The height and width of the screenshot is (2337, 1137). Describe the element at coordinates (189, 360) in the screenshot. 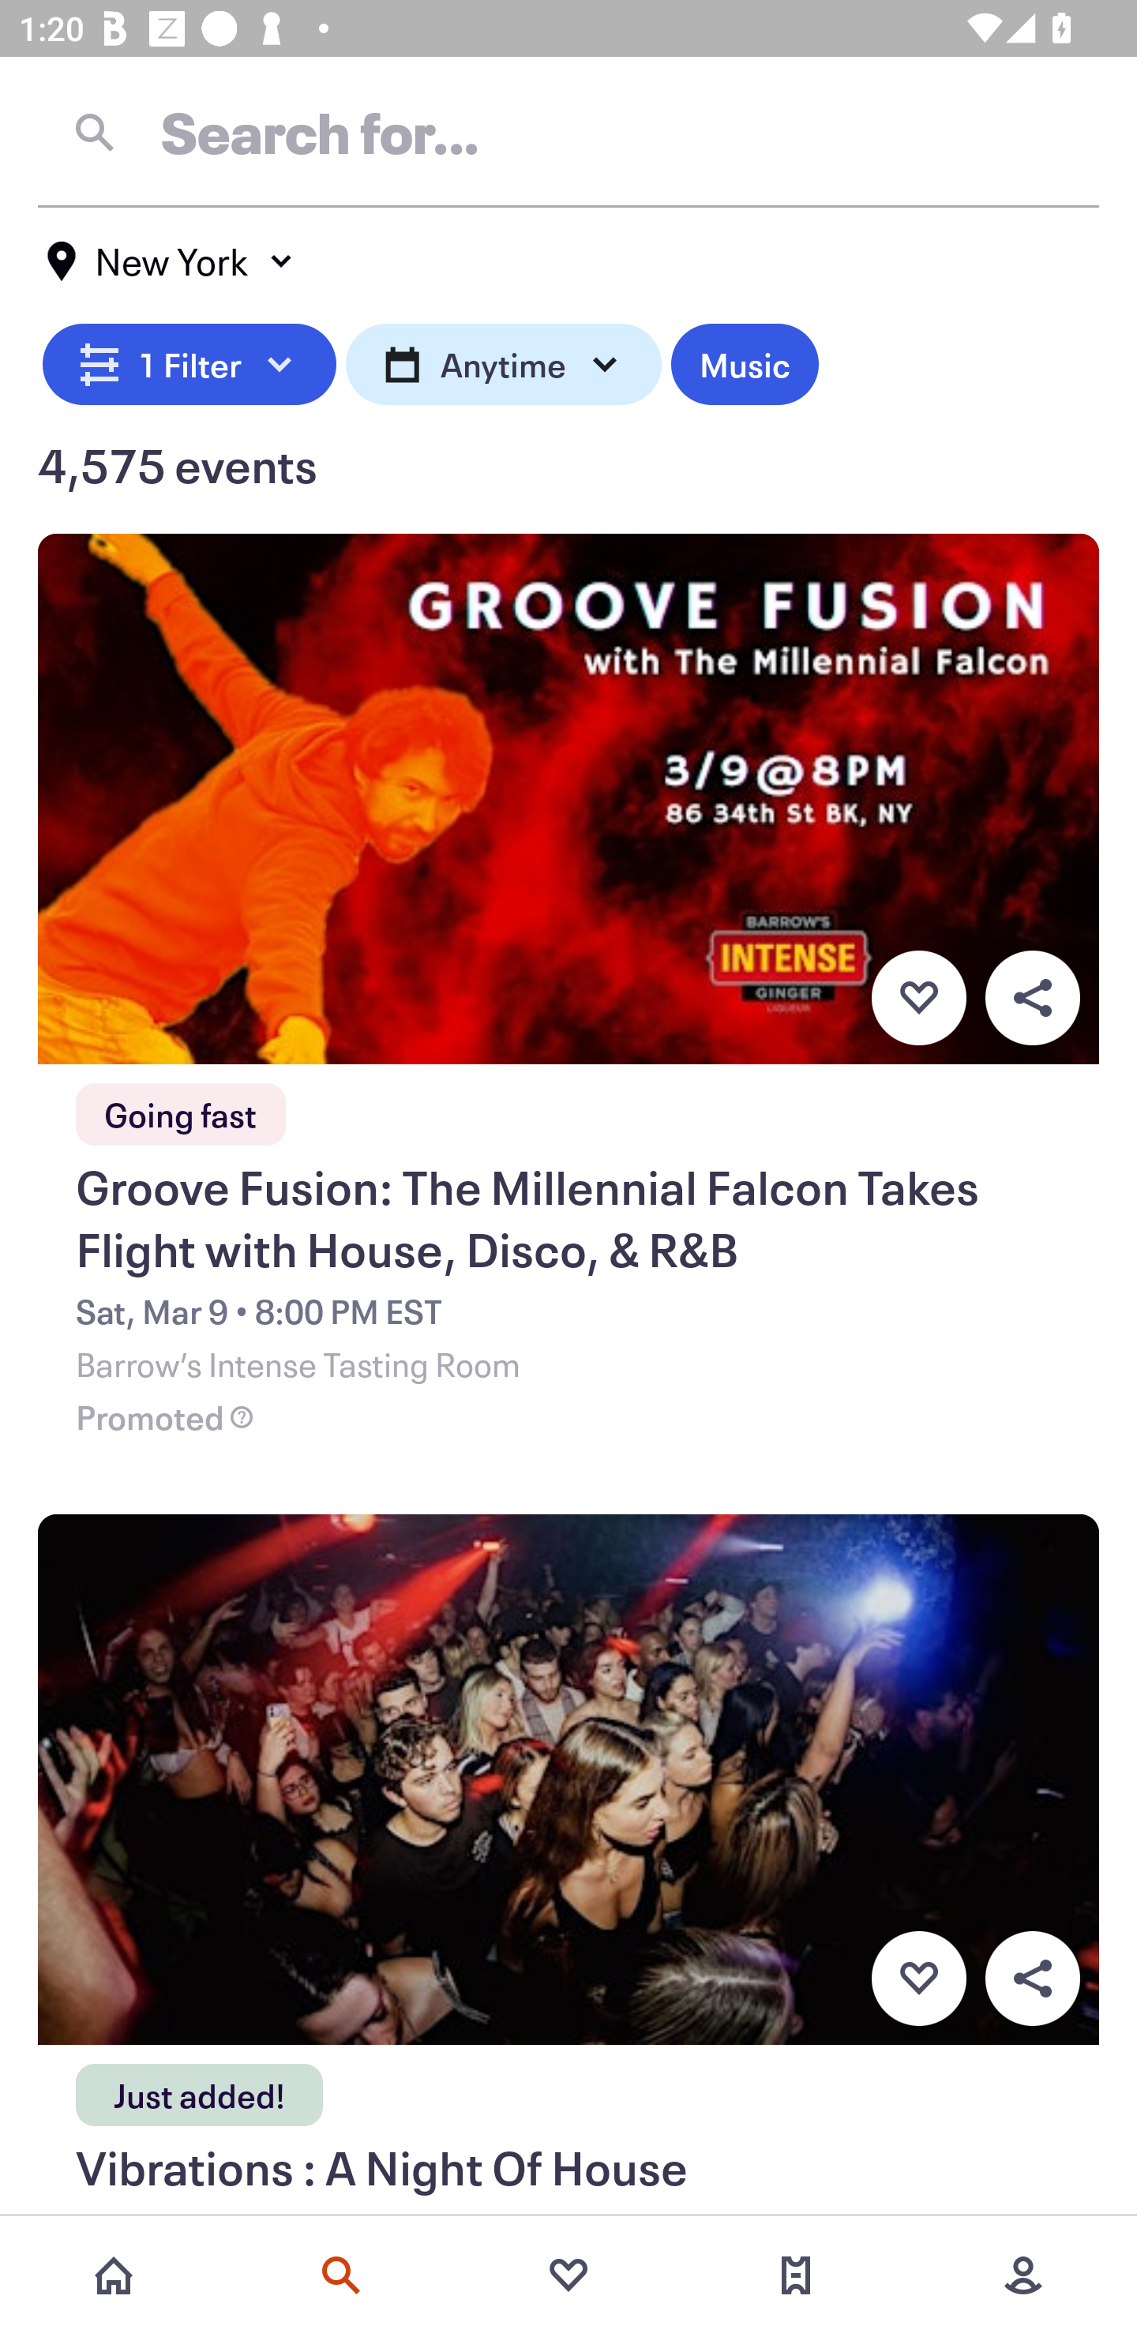

I see `1 Filter` at that location.